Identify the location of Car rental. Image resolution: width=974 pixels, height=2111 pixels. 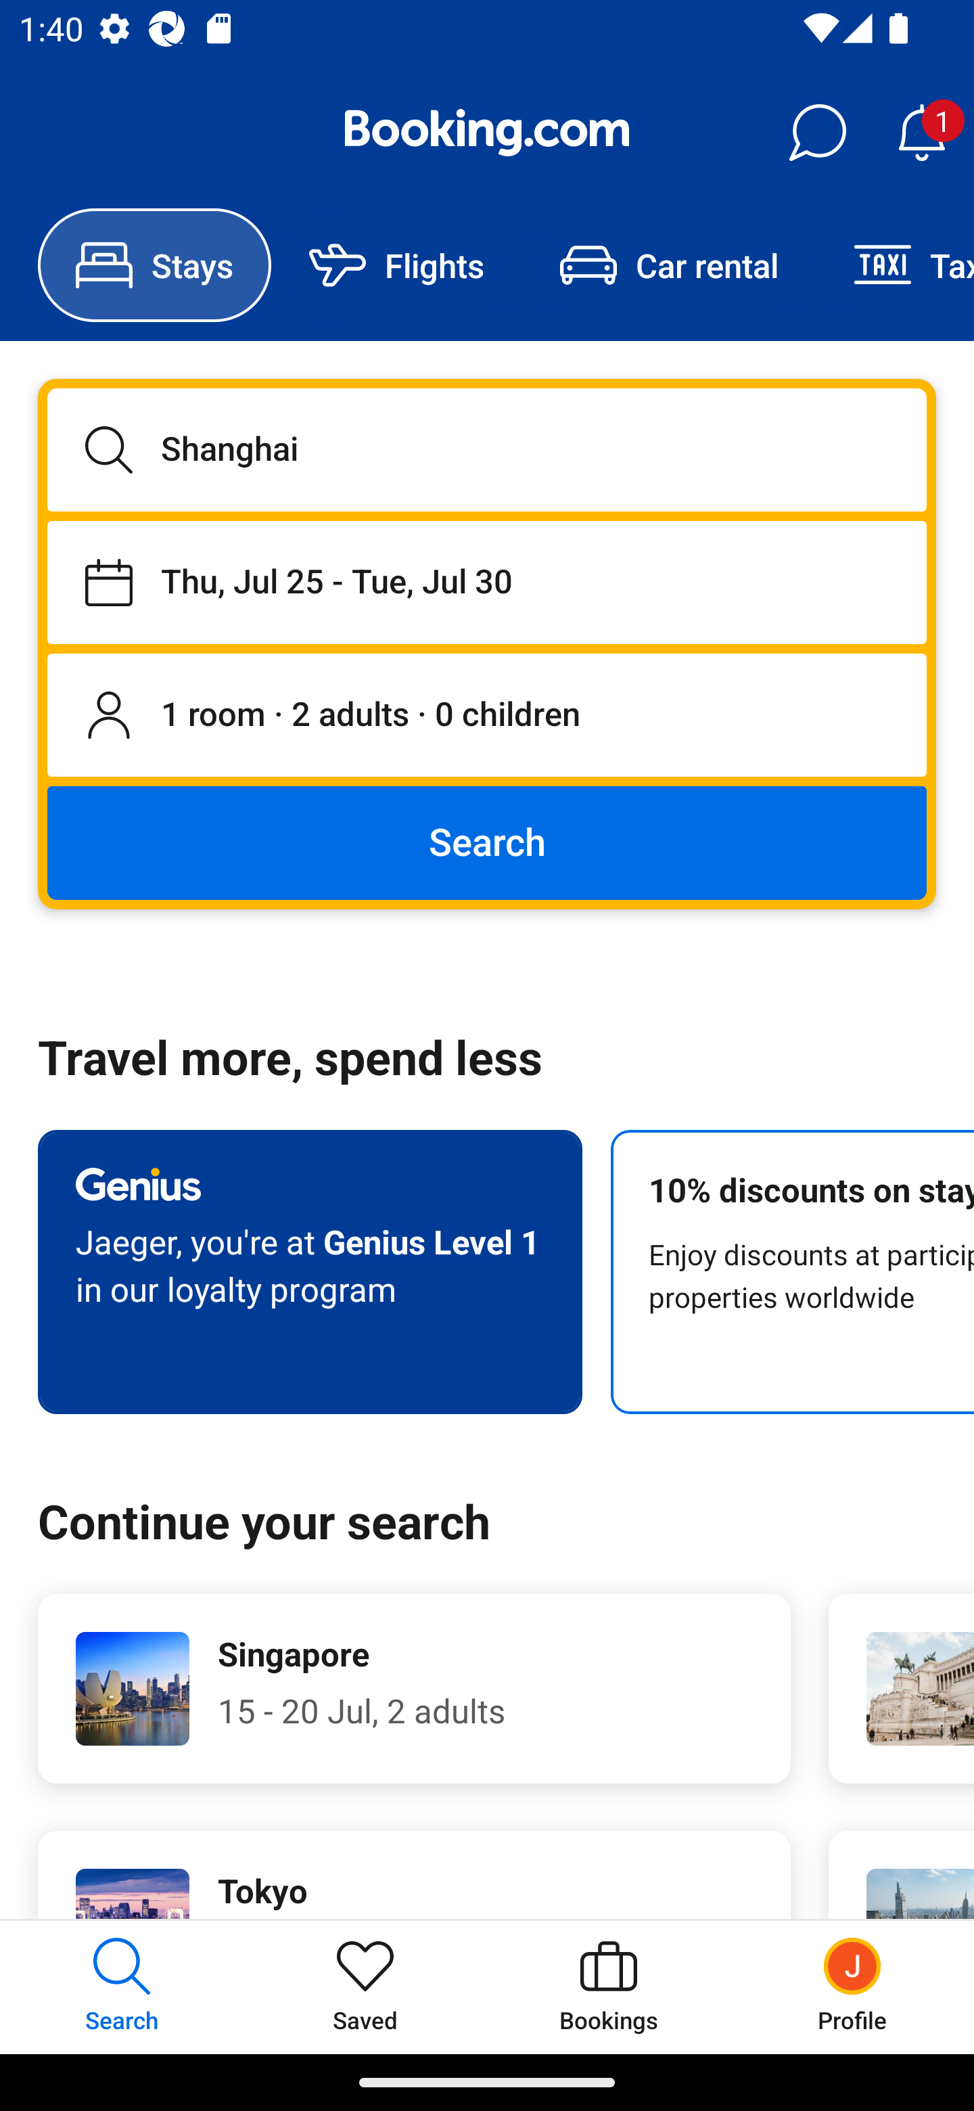
(668, 265).